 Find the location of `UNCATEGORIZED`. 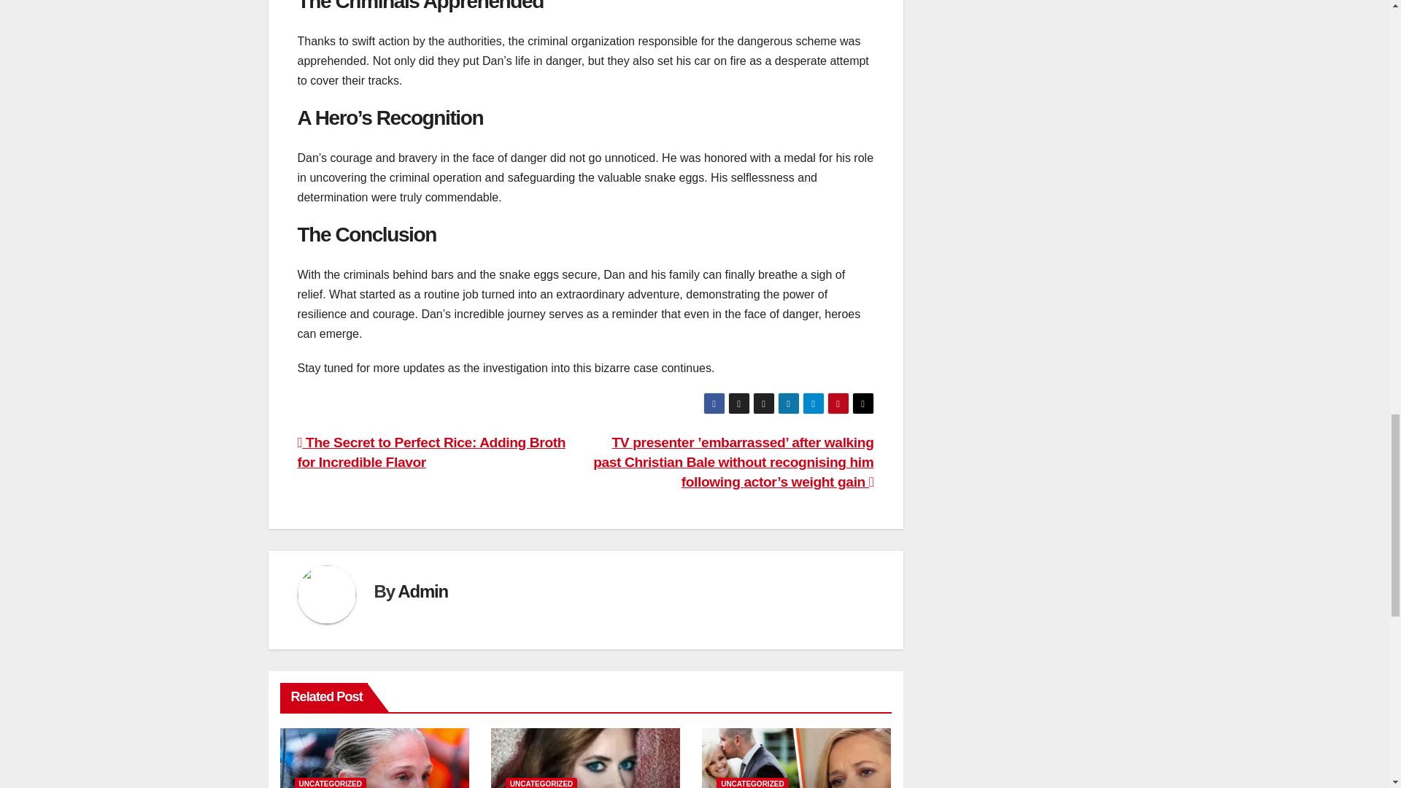

UNCATEGORIZED is located at coordinates (330, 782).